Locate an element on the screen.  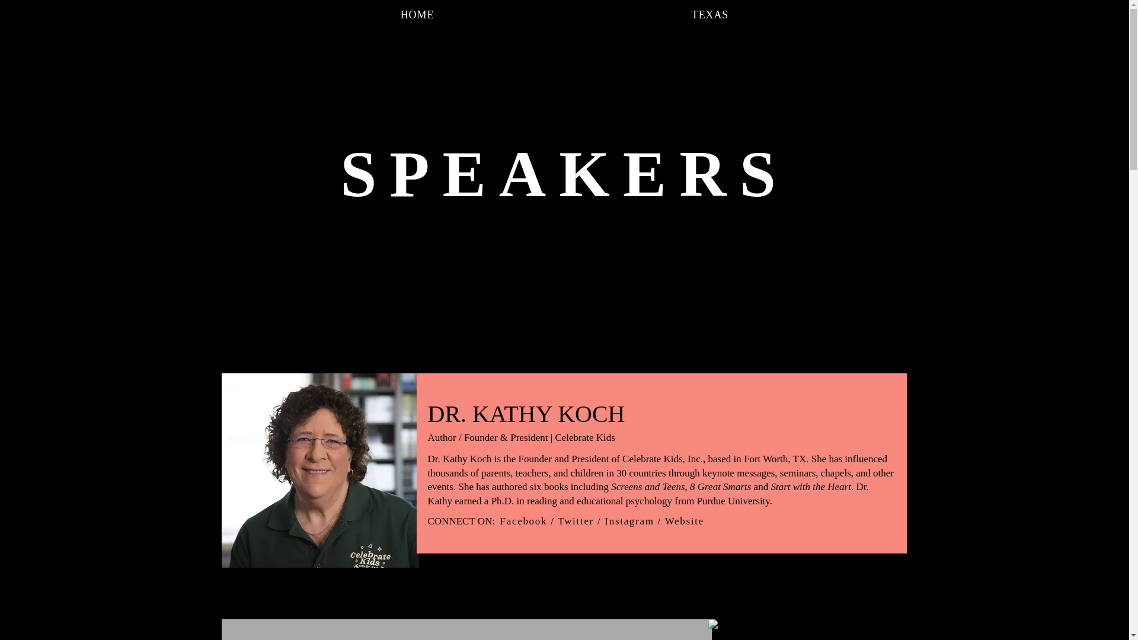
Twitter is located at coordinates (576, 521).